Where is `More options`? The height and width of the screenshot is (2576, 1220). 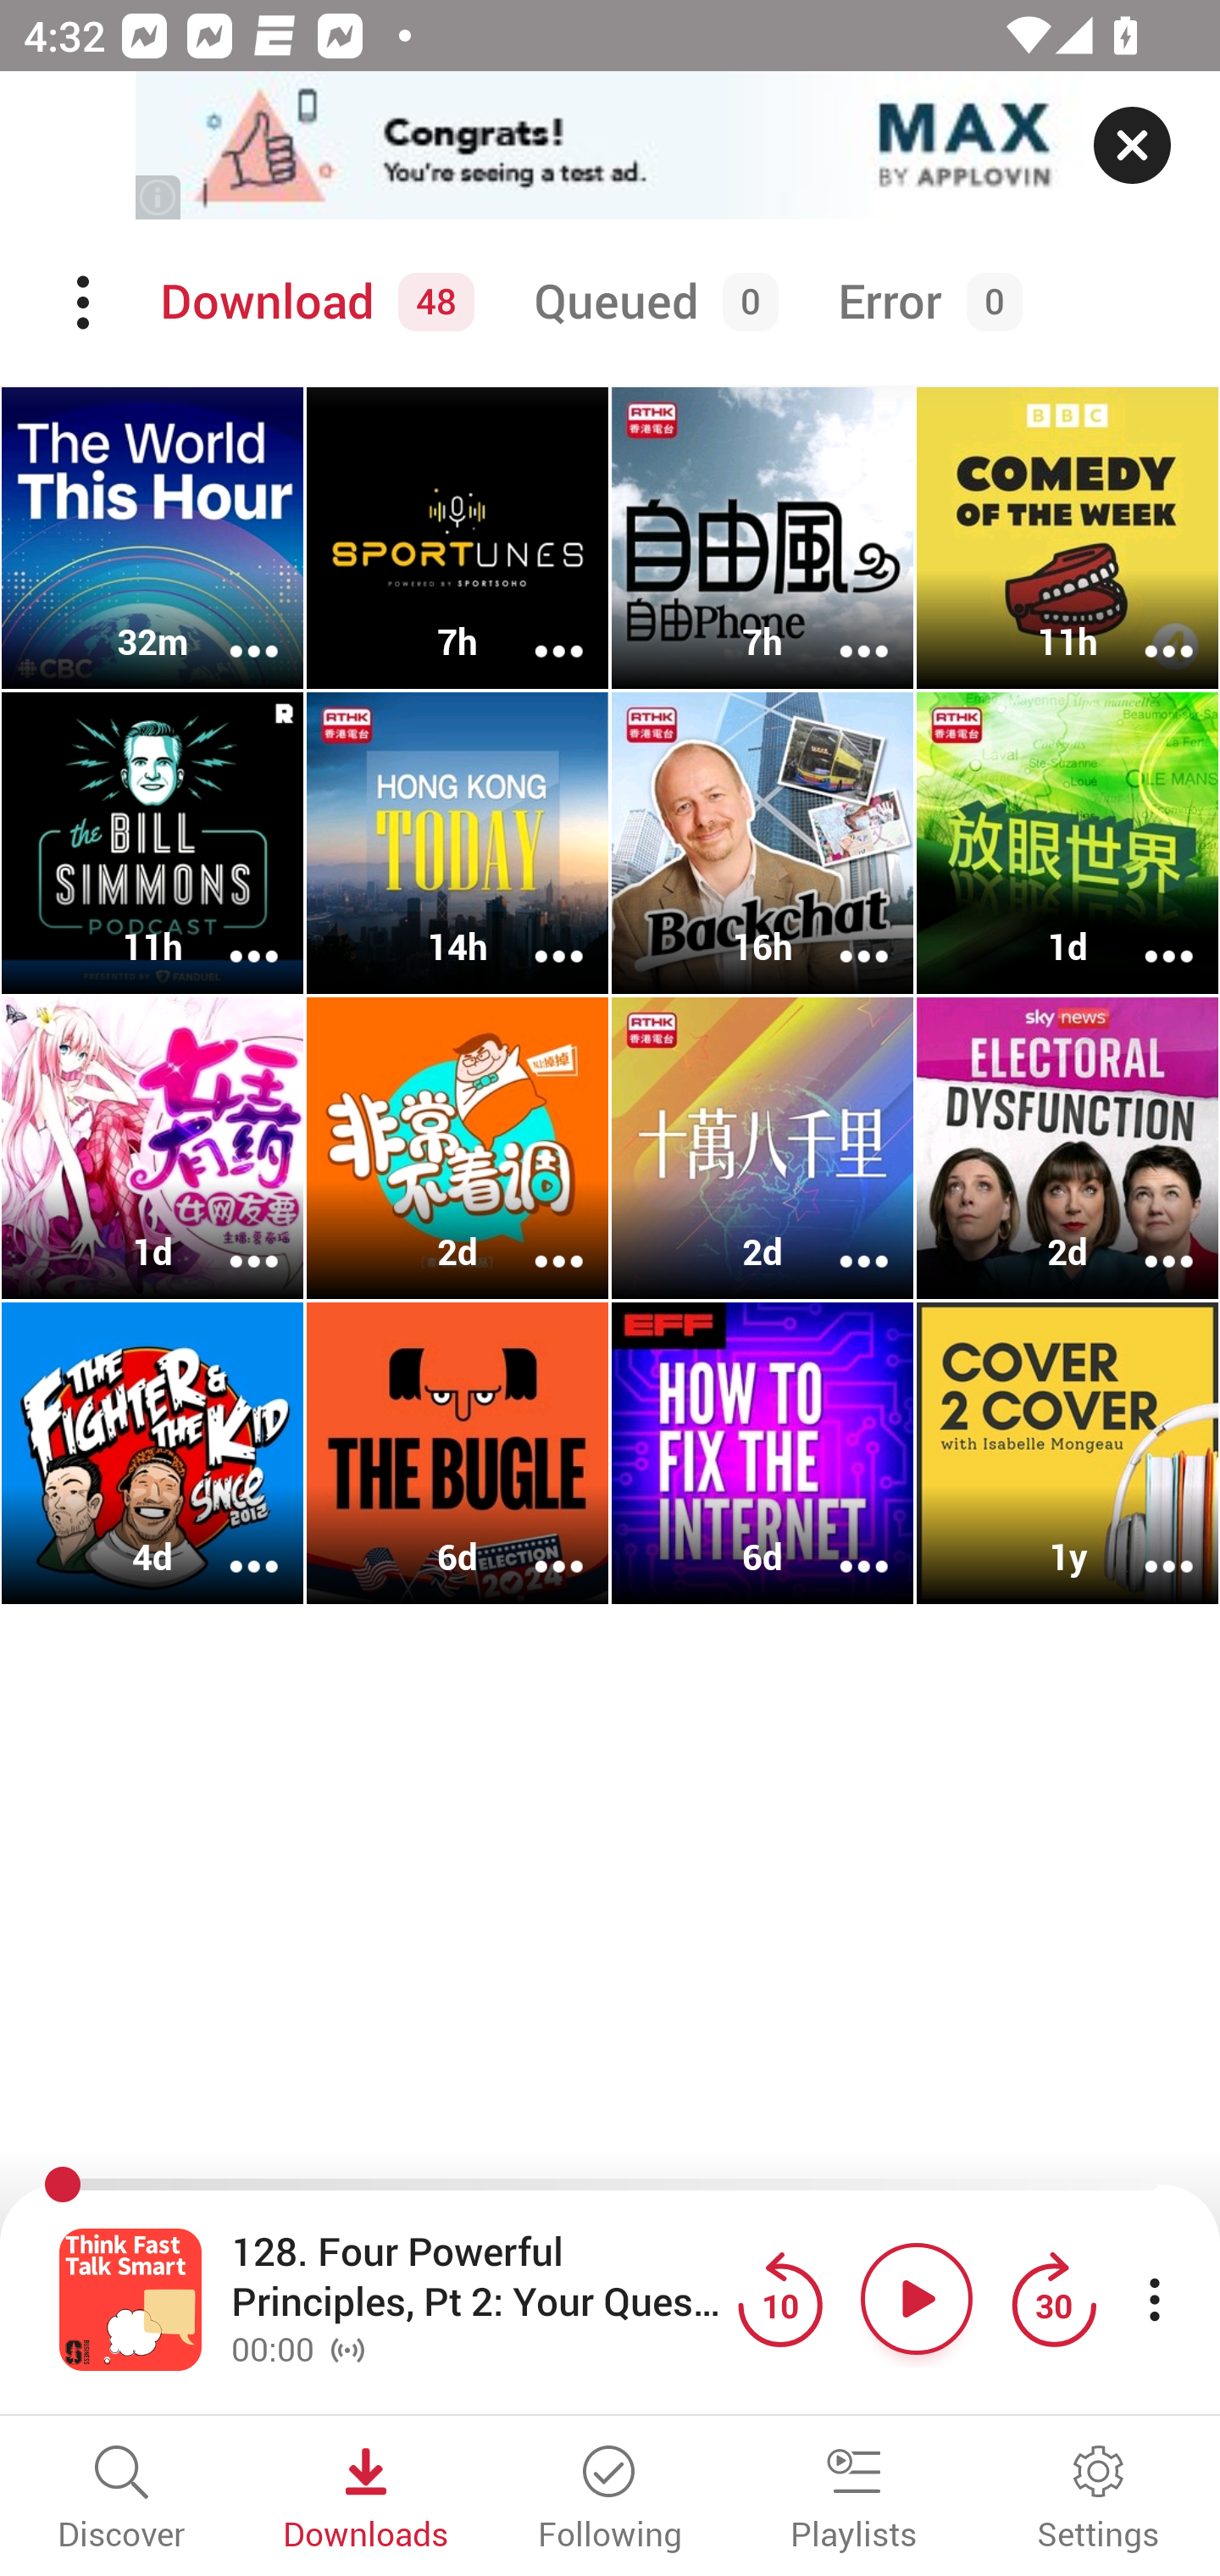 More options is located at coordinates (842, 1239).